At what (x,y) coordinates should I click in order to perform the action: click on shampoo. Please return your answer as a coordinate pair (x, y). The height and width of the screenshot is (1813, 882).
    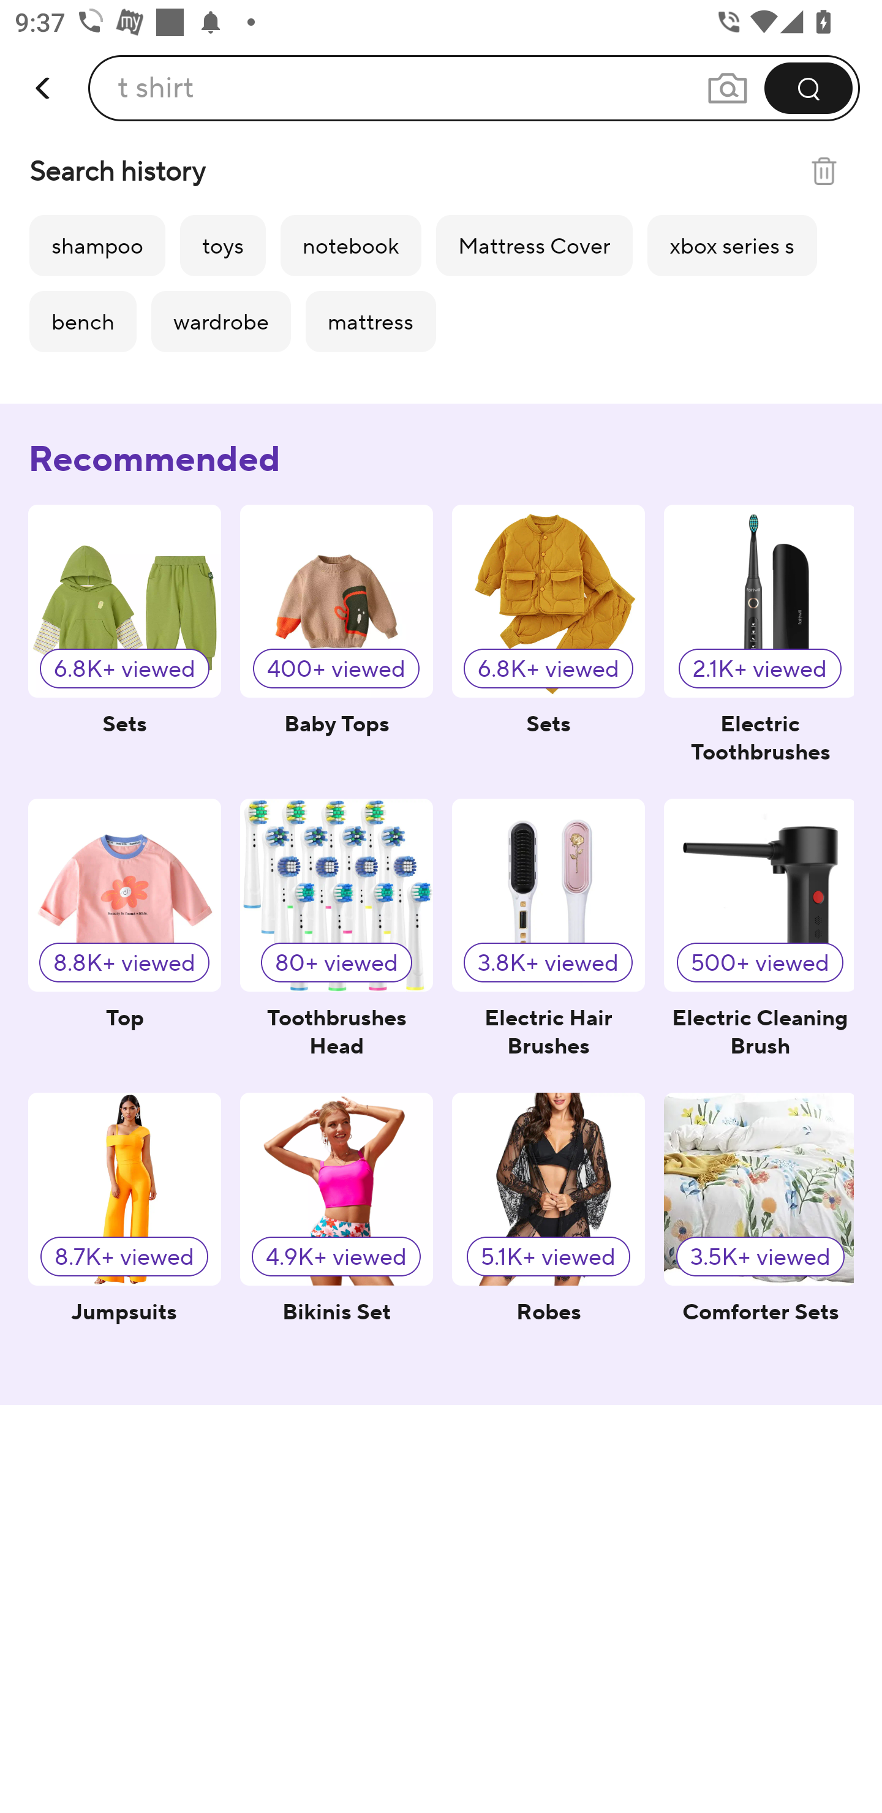
    Looking at the image, I should click on (97, 245).